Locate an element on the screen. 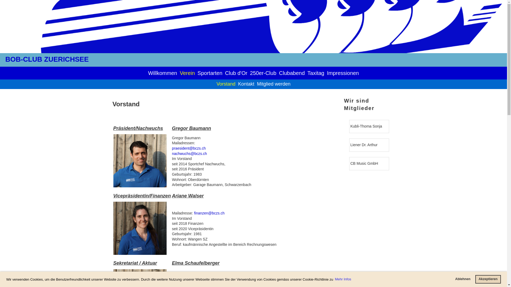 The image size is (511, 287). Kontakt is located at coordinates (246, 84).